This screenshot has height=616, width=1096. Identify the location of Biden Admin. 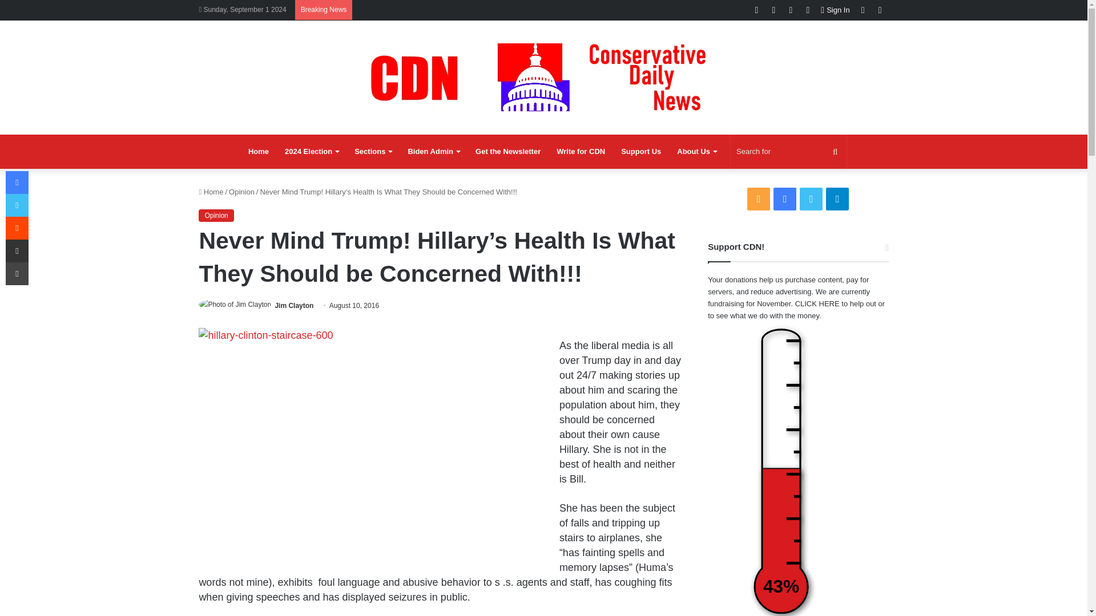
(434, 152).